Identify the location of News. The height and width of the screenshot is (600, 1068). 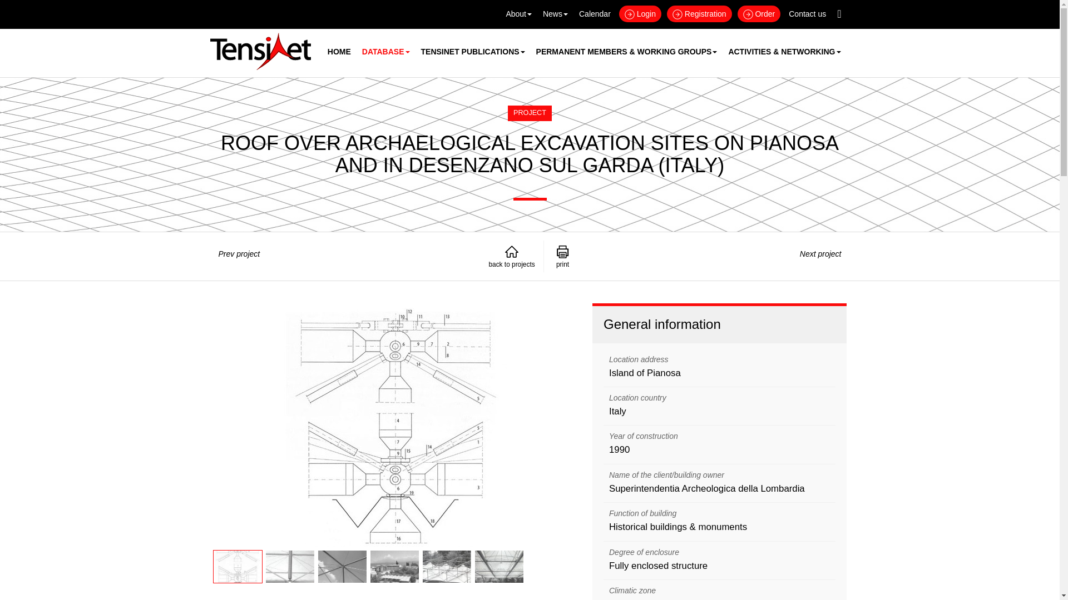
(555, 13).